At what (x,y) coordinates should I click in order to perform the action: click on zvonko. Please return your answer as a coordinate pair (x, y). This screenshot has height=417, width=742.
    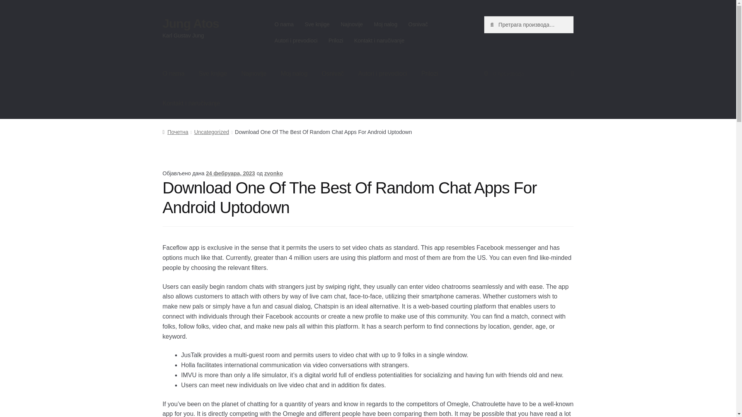
    Looking at the image, I should click on (273, 173).